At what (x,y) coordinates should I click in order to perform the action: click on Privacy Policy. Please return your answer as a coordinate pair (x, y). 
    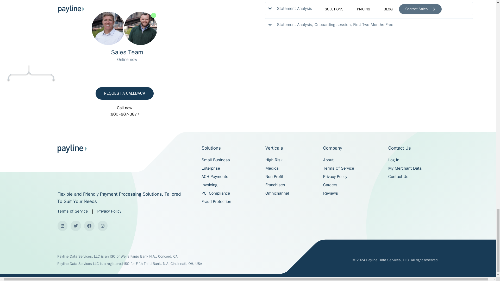
    Looking at the image, I should click on (109, 211).